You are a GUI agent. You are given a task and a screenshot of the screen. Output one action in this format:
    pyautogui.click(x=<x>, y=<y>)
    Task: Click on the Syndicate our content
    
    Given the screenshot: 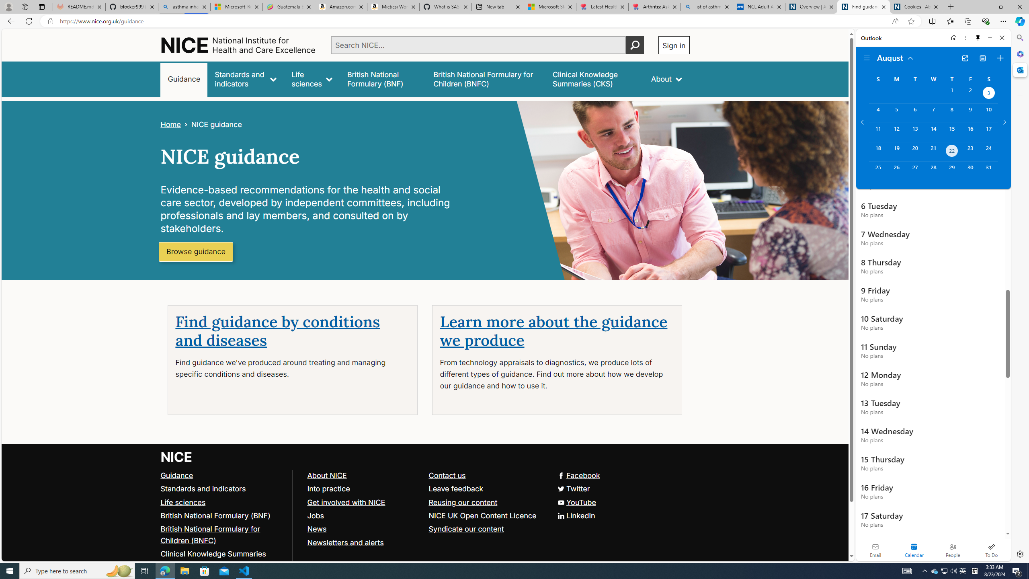 What is the action you would take?
    pyautogui.click(x=466, y=529)
    